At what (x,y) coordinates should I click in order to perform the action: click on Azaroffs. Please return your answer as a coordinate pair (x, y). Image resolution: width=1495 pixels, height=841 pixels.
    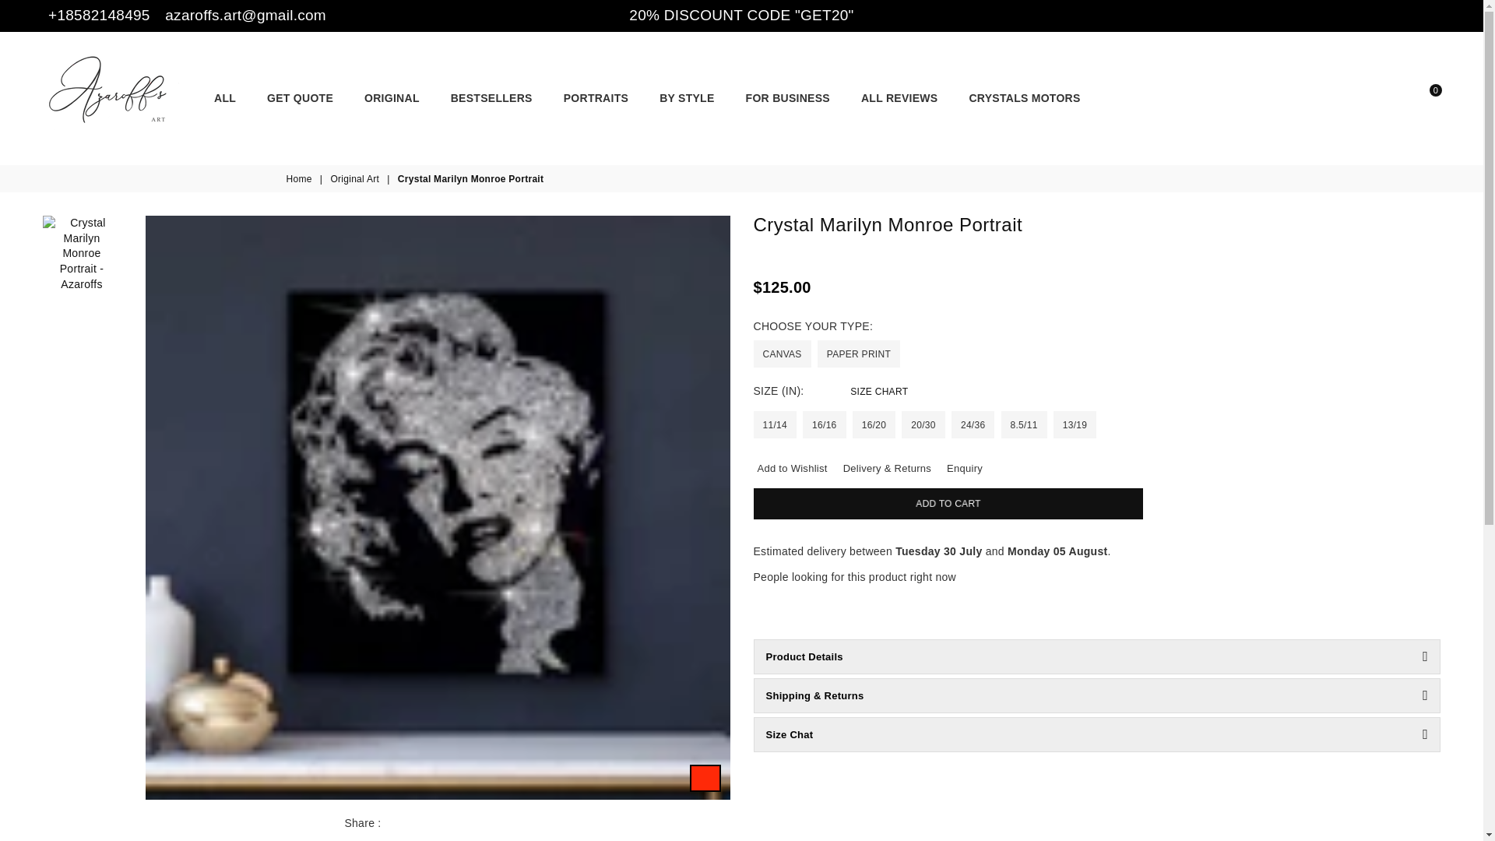
    Looking at the image, I should click on (124, 98).